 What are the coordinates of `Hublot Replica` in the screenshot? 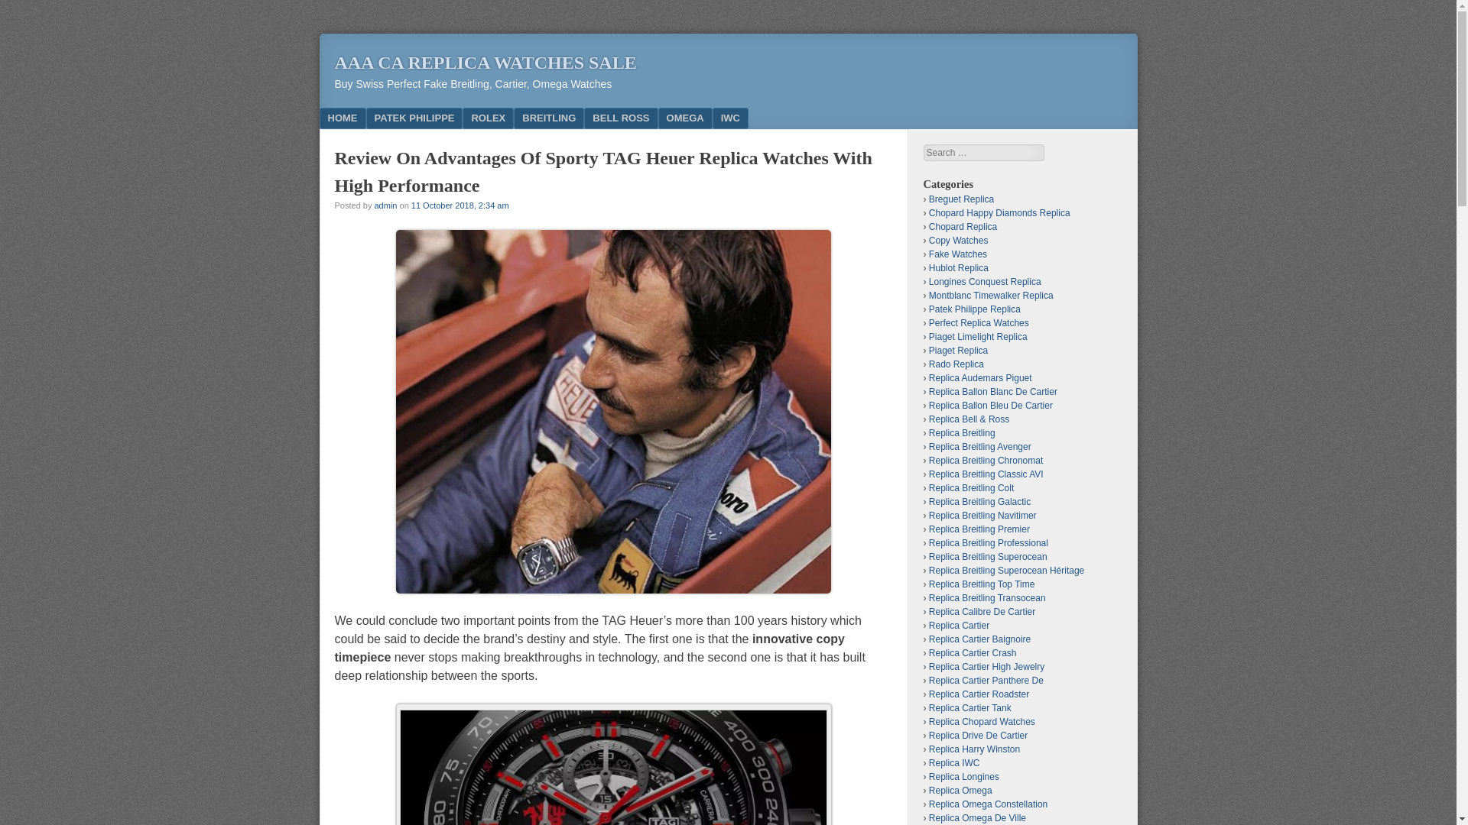 It's located at (959, 267).